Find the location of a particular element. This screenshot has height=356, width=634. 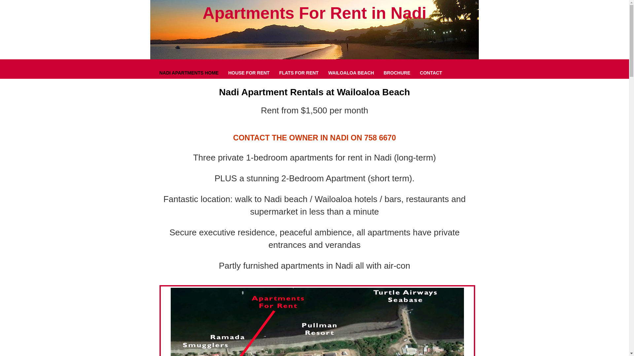

CONTACT is located at coordinates (431, 73).